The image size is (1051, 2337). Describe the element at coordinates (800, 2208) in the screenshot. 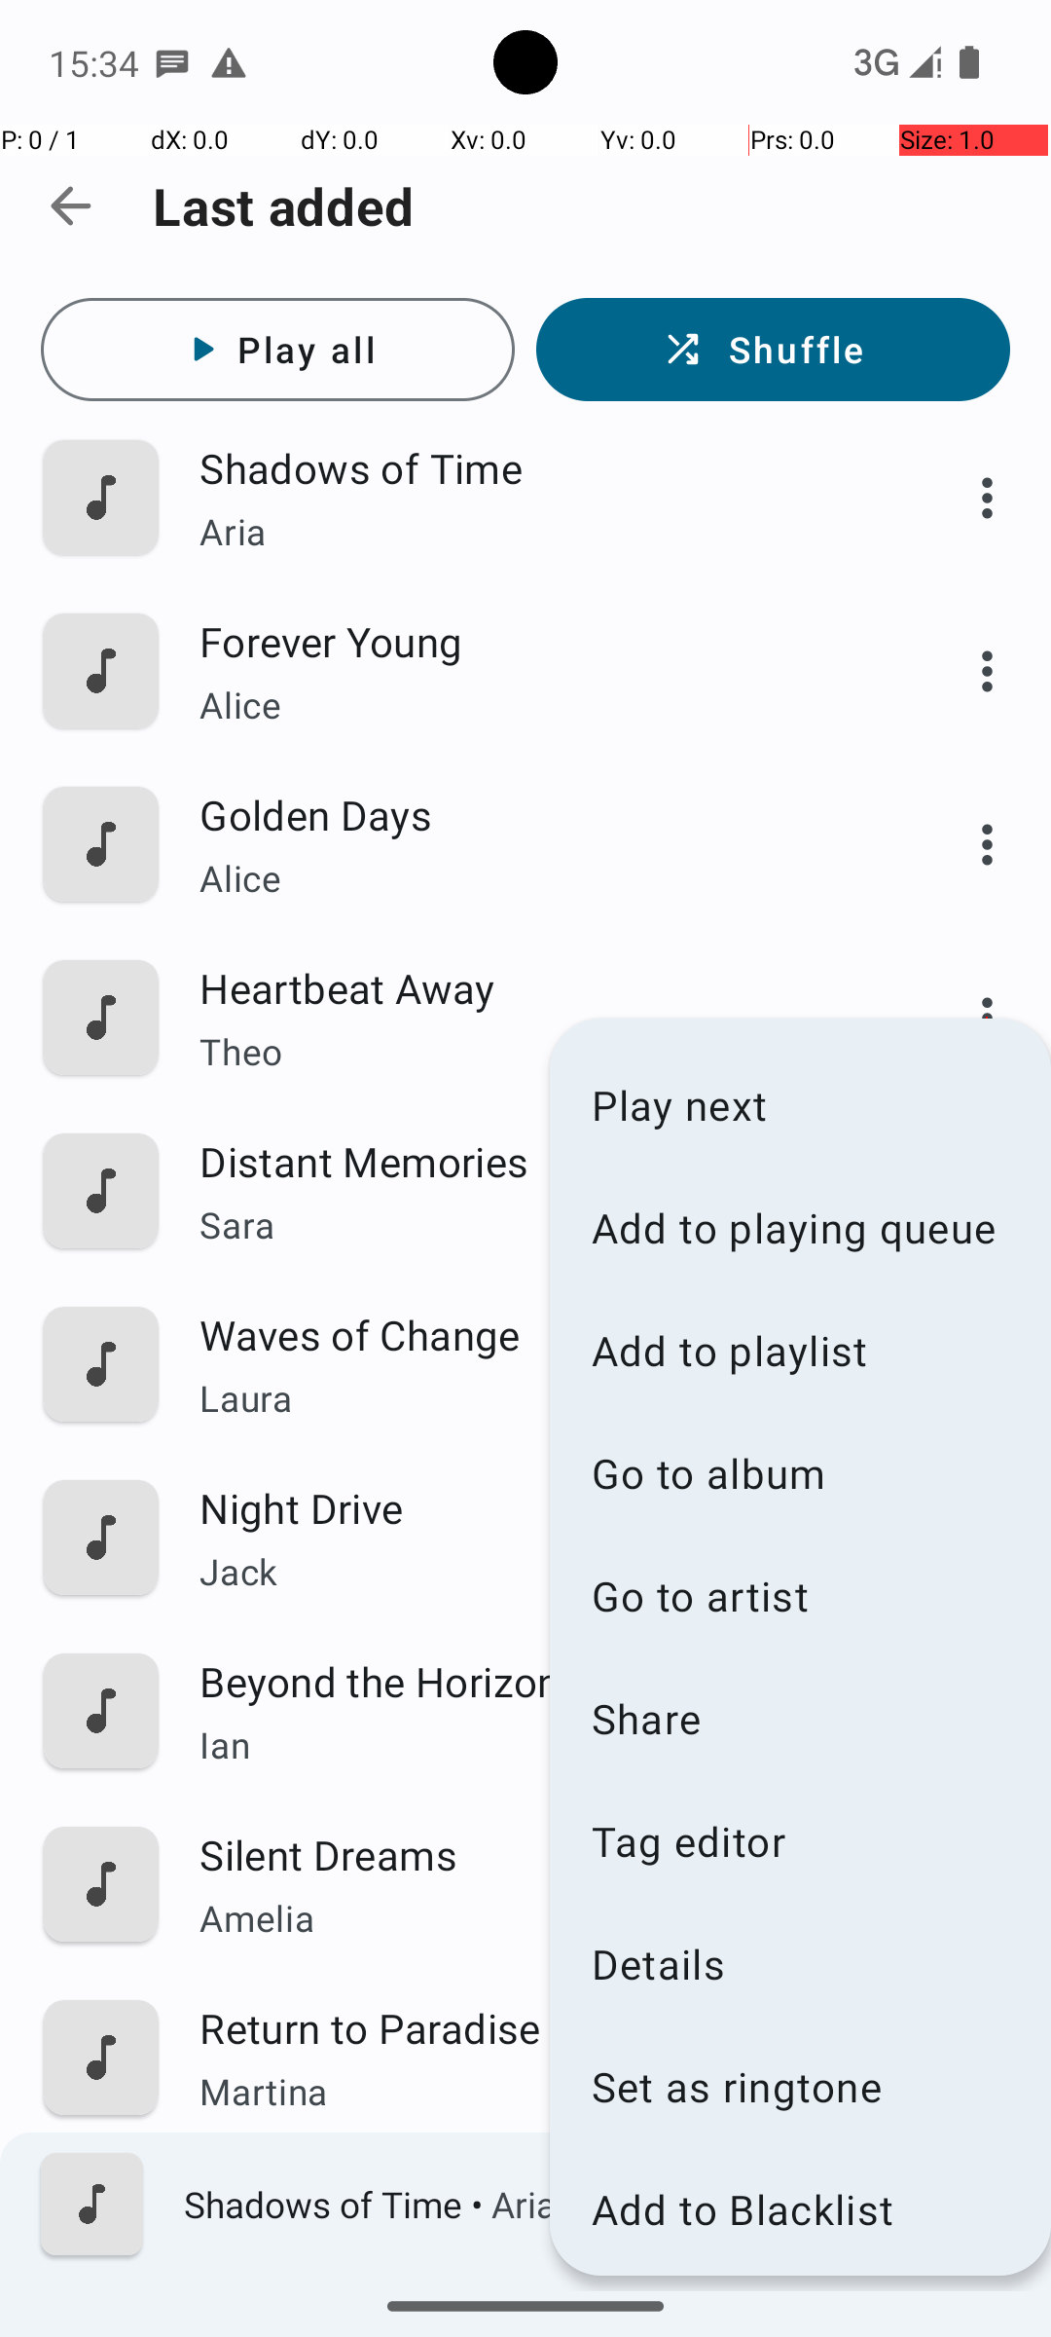

I see `Add to Blacklist` at that location.